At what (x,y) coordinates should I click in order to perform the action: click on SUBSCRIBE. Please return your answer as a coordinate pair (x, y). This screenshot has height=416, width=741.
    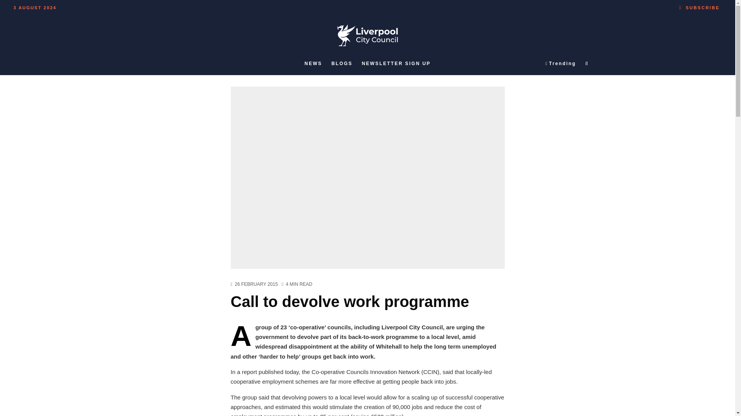
    Looking at the image, I should click on (699, 6).